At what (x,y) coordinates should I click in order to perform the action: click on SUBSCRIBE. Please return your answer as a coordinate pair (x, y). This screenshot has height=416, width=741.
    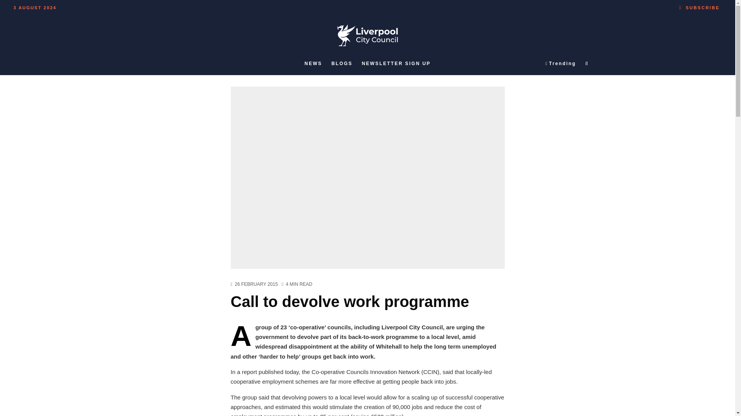
    Looking at the image, I should click on (699, 6).